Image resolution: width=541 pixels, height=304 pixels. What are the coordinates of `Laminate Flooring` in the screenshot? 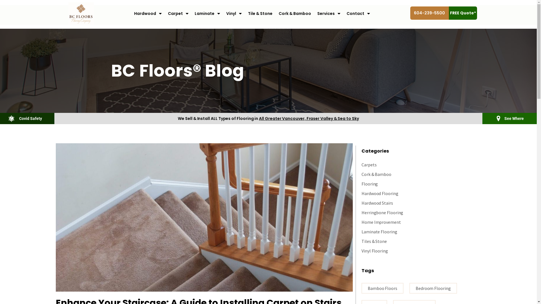 It's located at (379, 232).